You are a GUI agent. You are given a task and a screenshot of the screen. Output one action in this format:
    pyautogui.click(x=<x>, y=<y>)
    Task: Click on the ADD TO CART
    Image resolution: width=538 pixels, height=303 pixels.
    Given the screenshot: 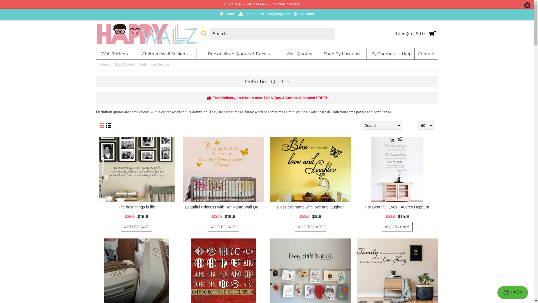 What is the action you would take?
    pyautogui.click(x=397, y=227)
    